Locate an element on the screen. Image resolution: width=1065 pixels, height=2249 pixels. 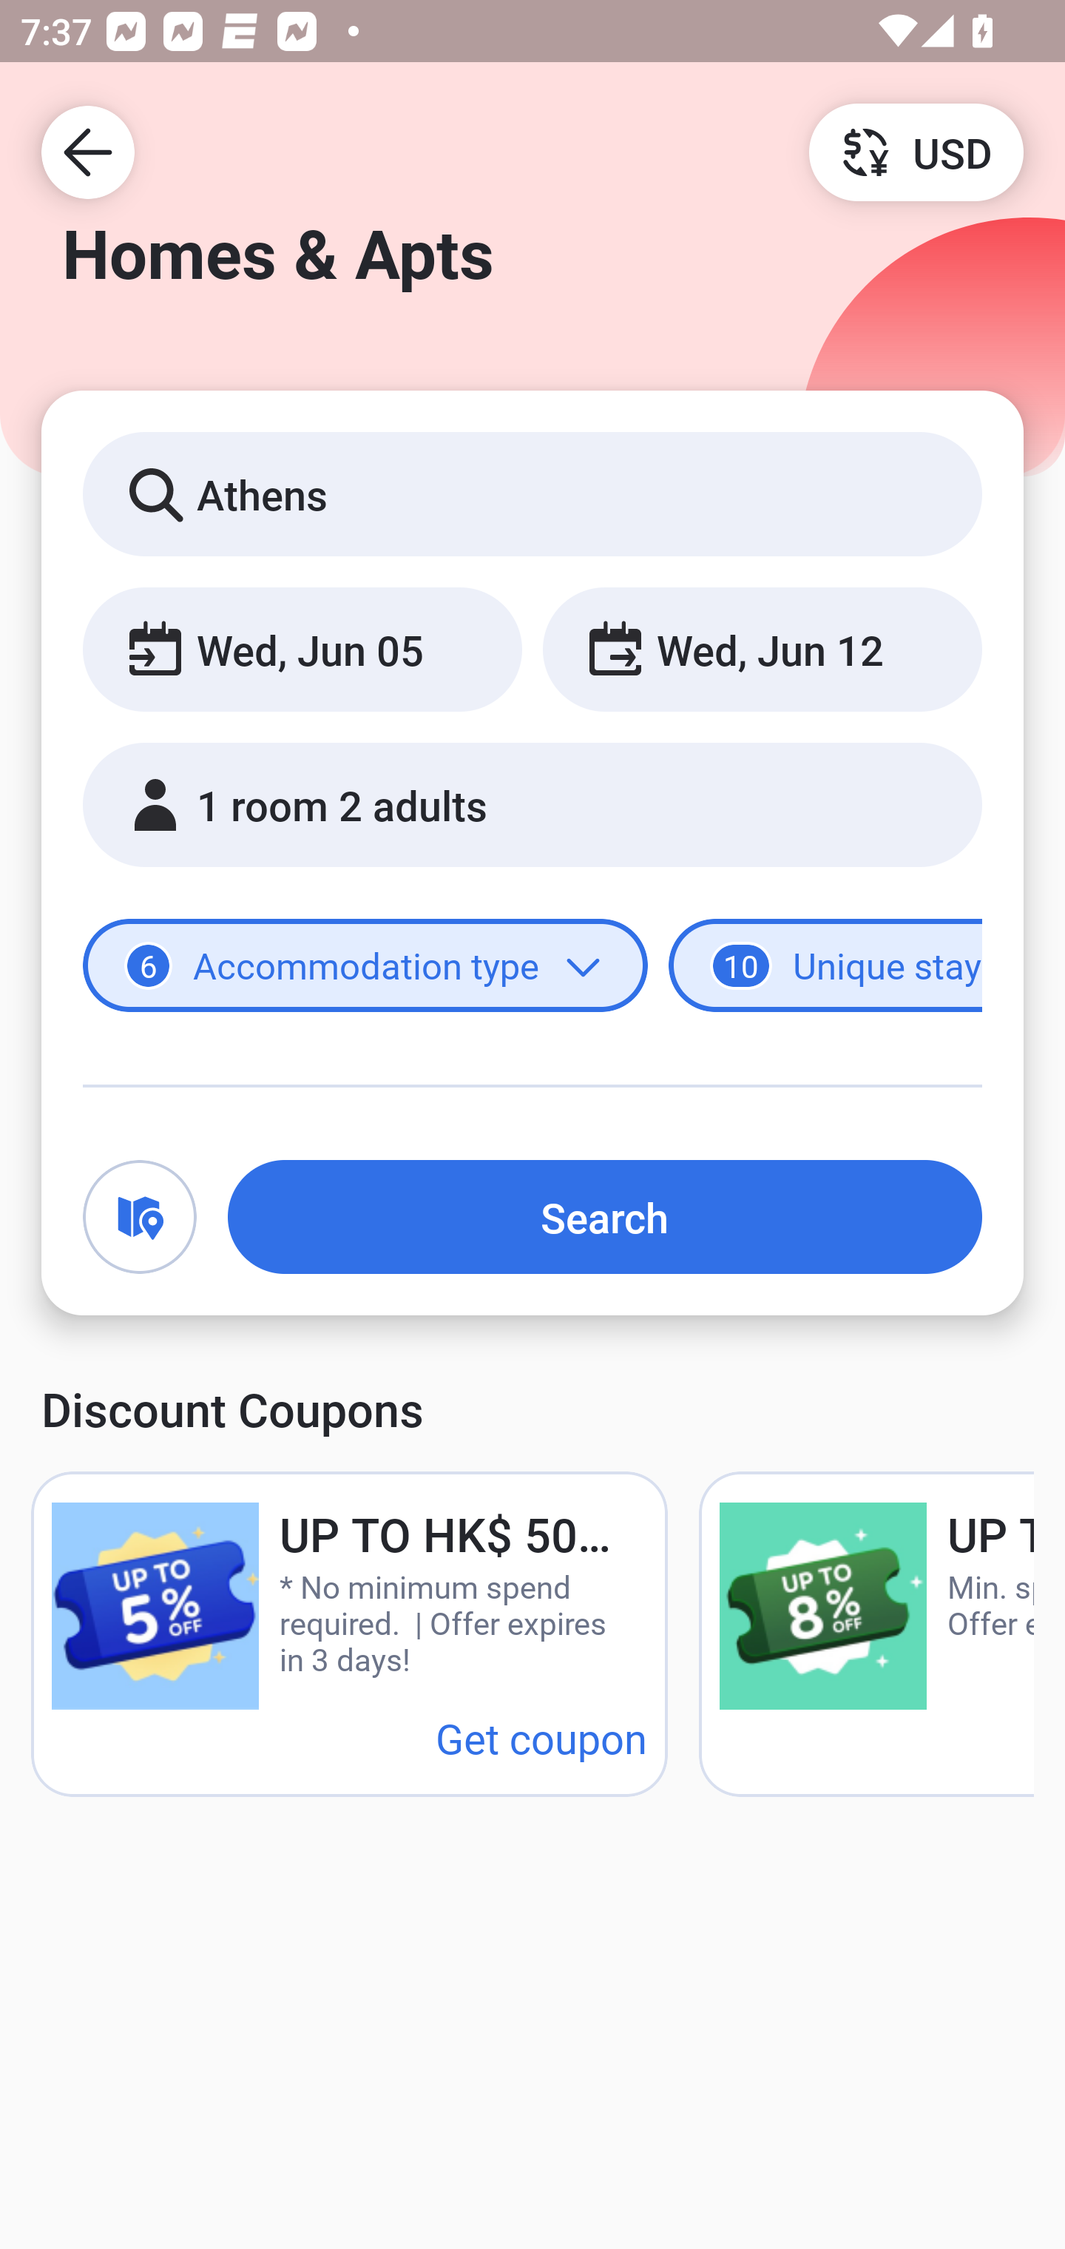
Athens is located at coordinates (532, 493).